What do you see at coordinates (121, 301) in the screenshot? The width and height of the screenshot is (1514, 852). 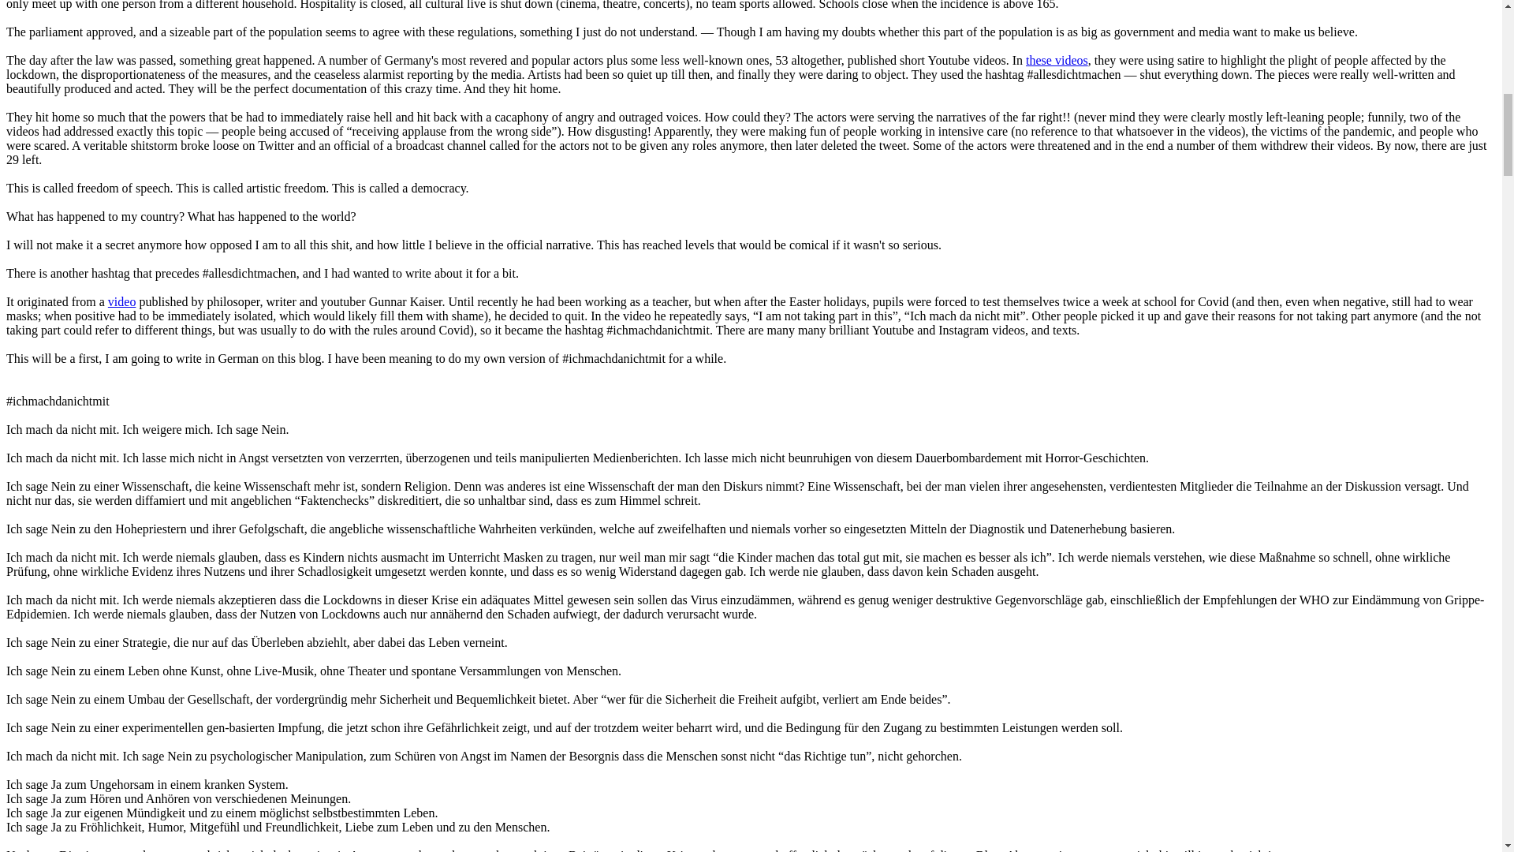 I see `video` at bounding box center [121, 301].